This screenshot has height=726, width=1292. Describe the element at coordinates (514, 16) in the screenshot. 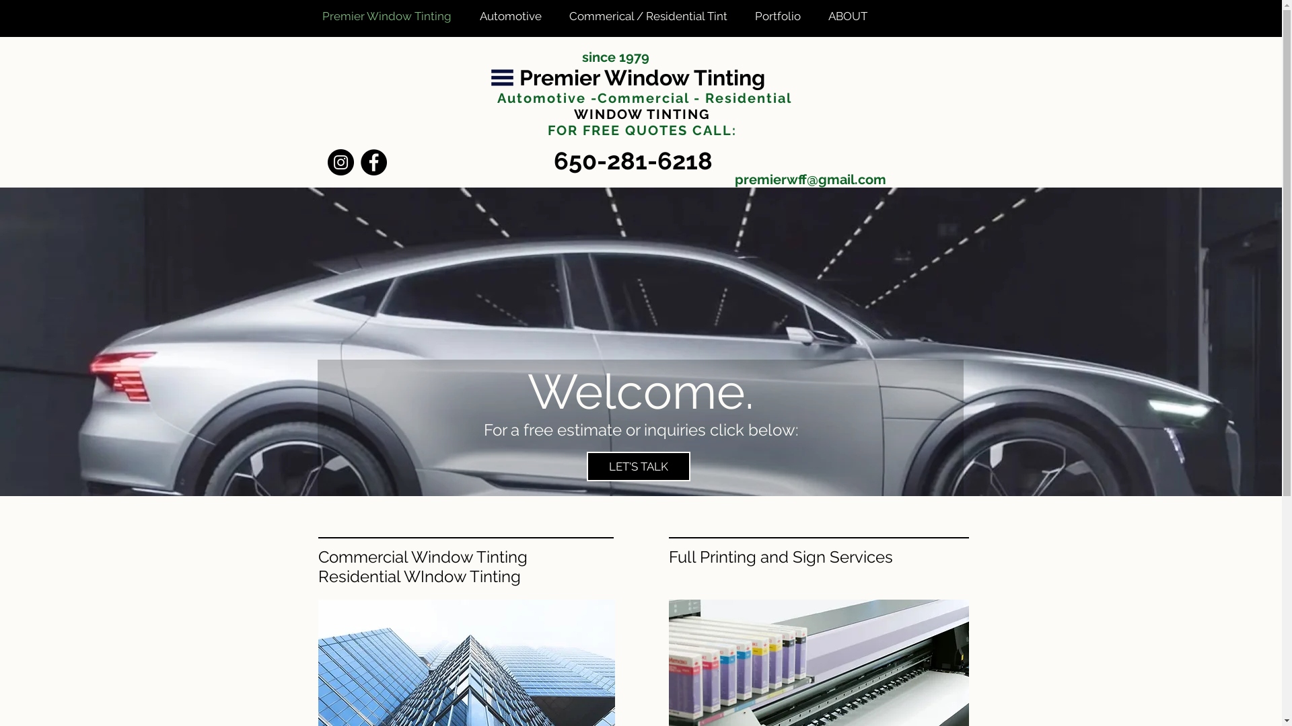

I see `Automotive` at that location.